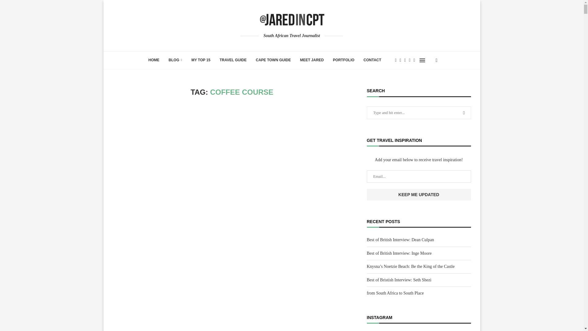 The image size is (588, 331). What do you see at coordinates (52, 6) in the screenshot?
I see `Search` at bounding box center [52, 6].